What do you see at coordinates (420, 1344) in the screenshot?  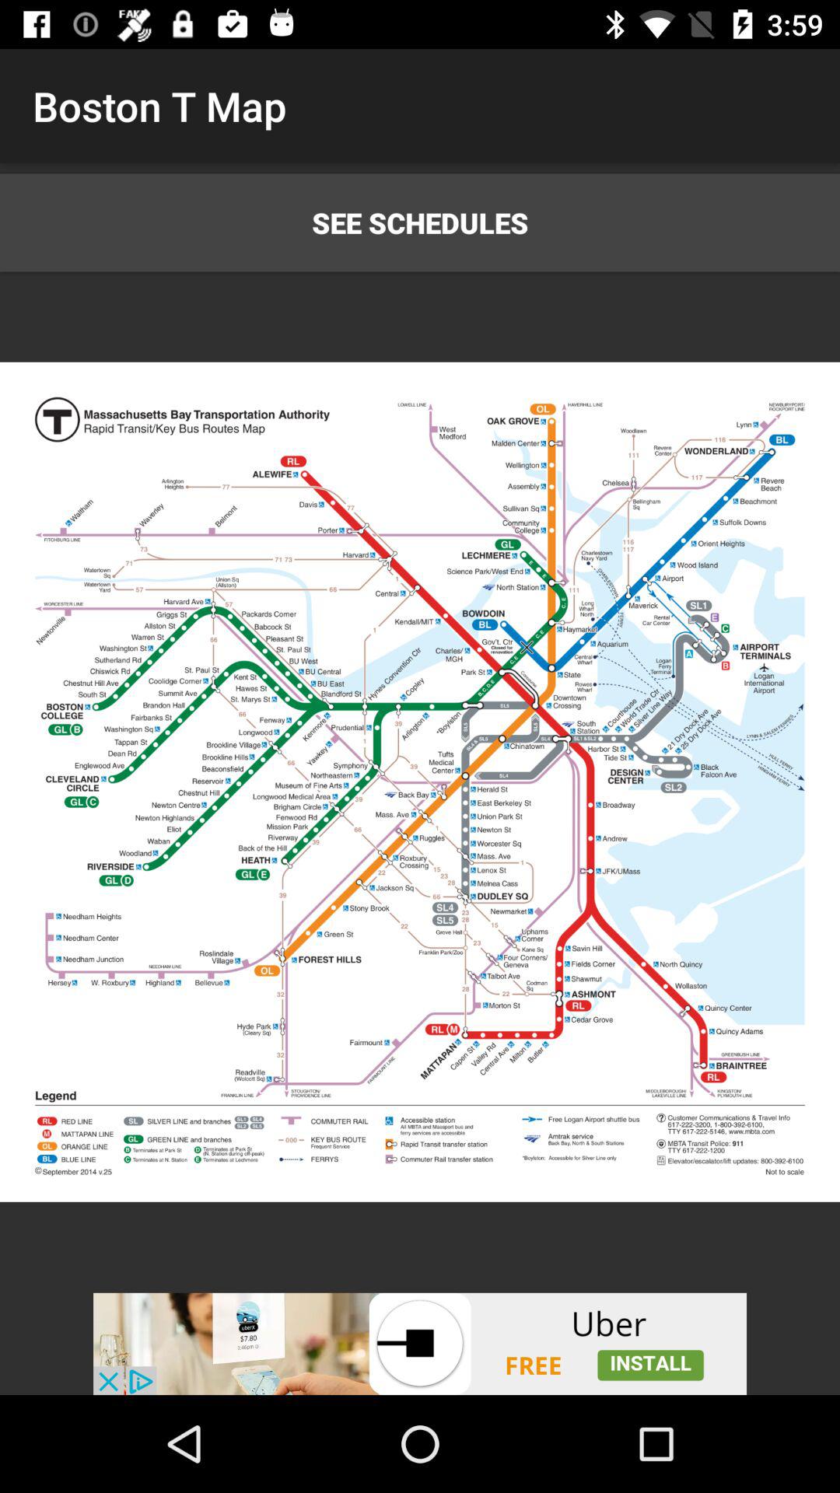 I see `advertisement` at bounding box center [420, 1344].